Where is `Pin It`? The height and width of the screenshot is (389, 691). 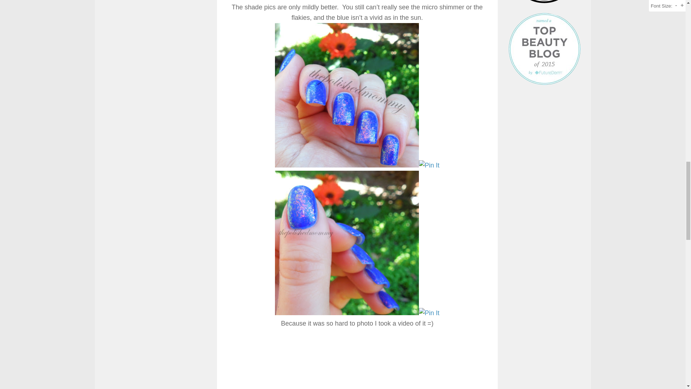
Pin It is located at coordinates (429, 1).